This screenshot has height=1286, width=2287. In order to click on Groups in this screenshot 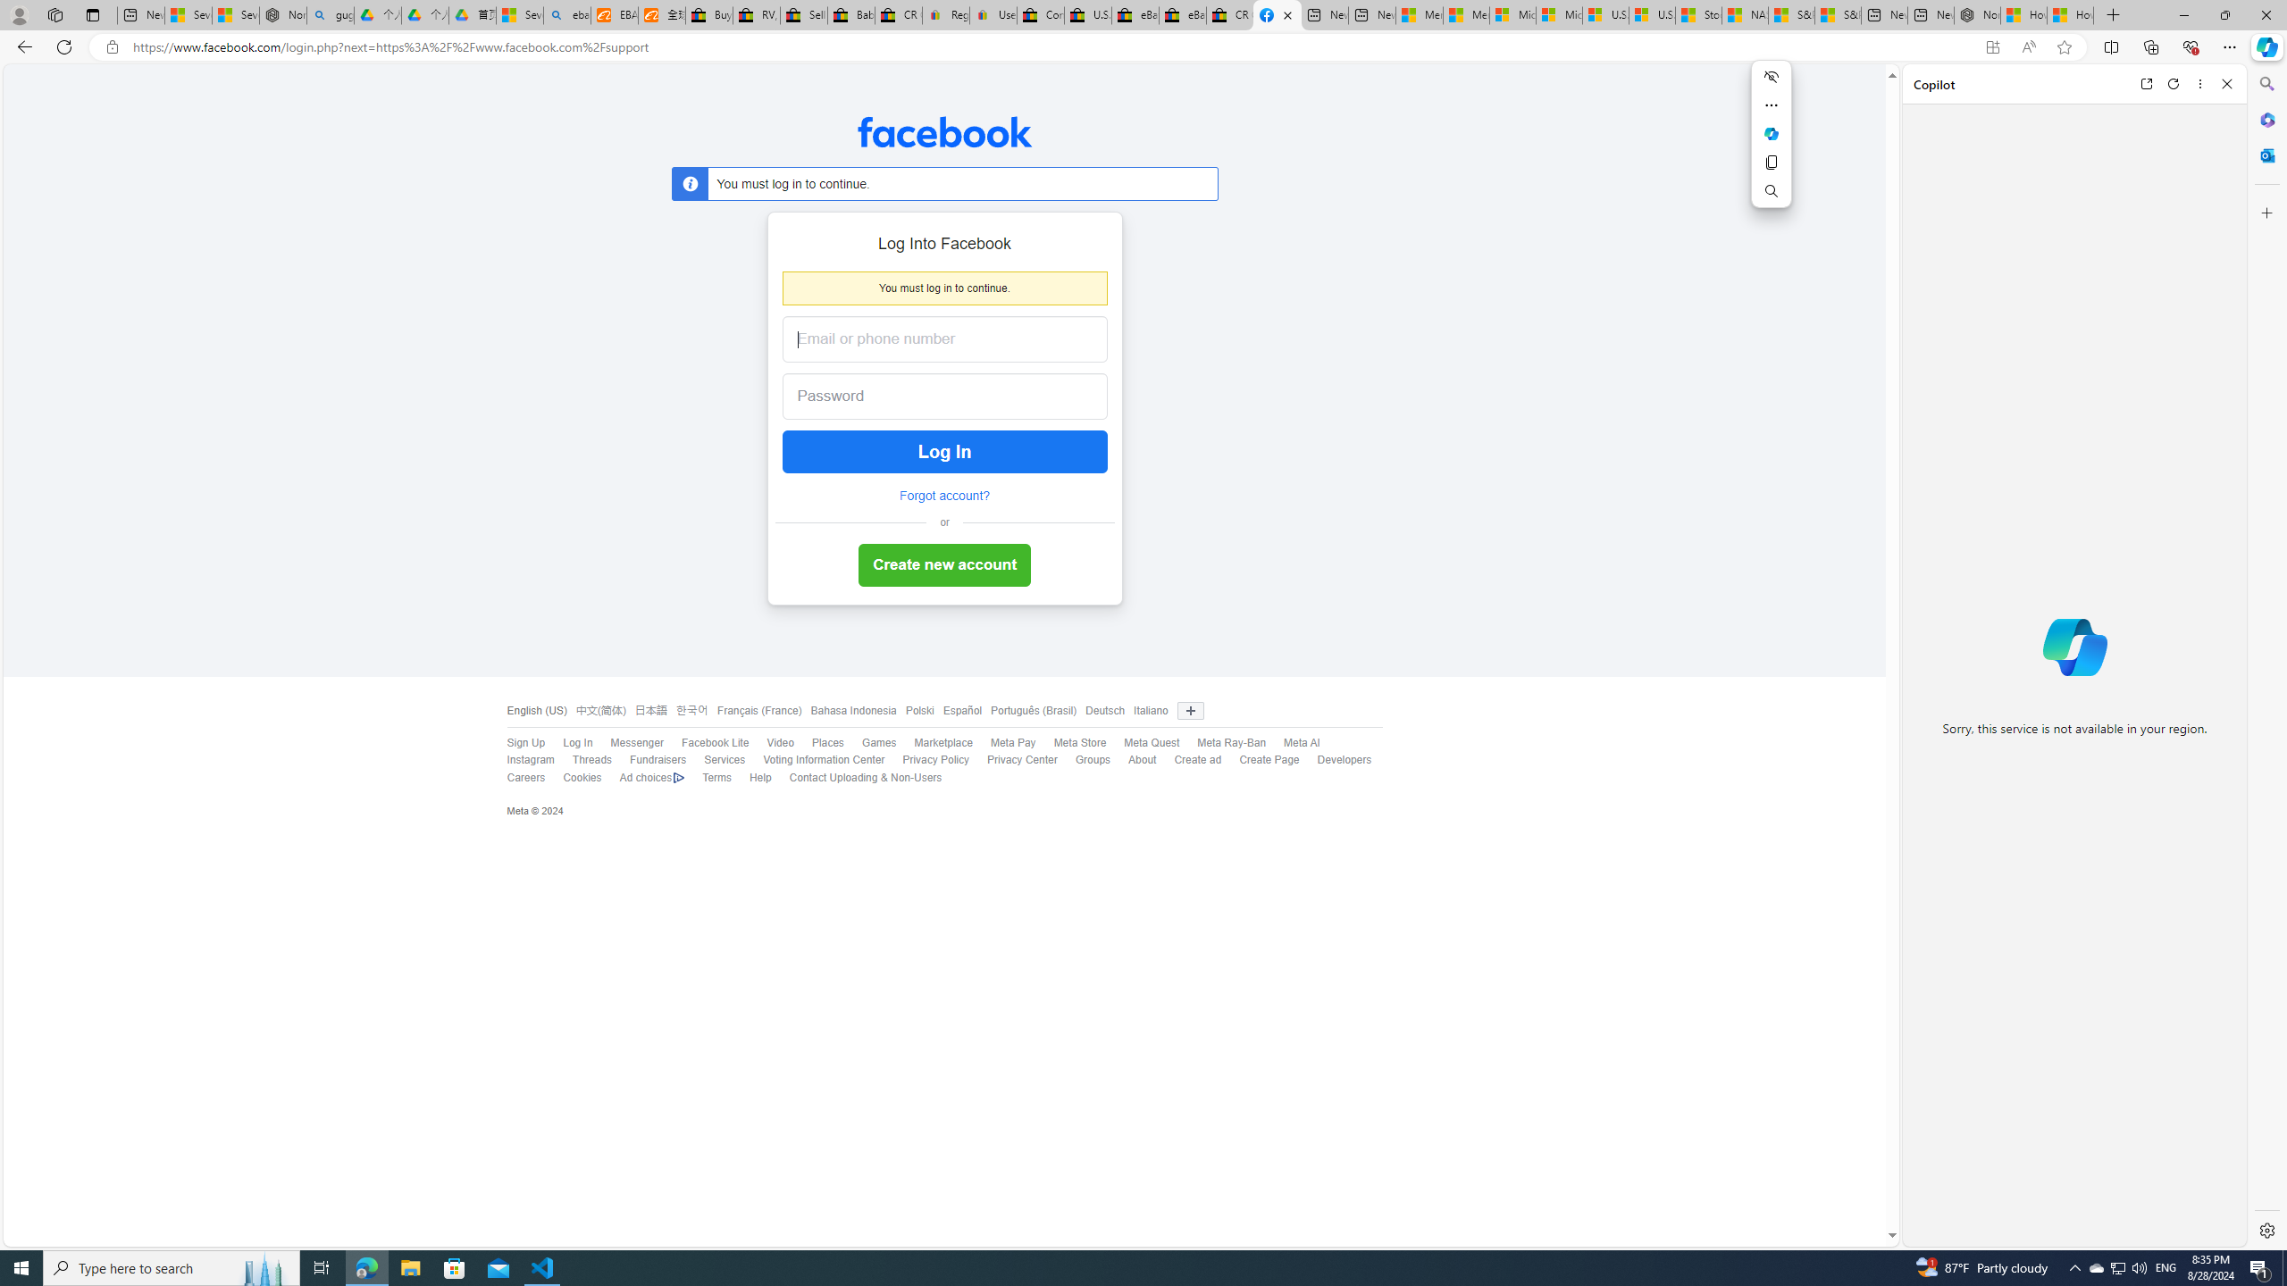, I will do `click(1093, 760)`.